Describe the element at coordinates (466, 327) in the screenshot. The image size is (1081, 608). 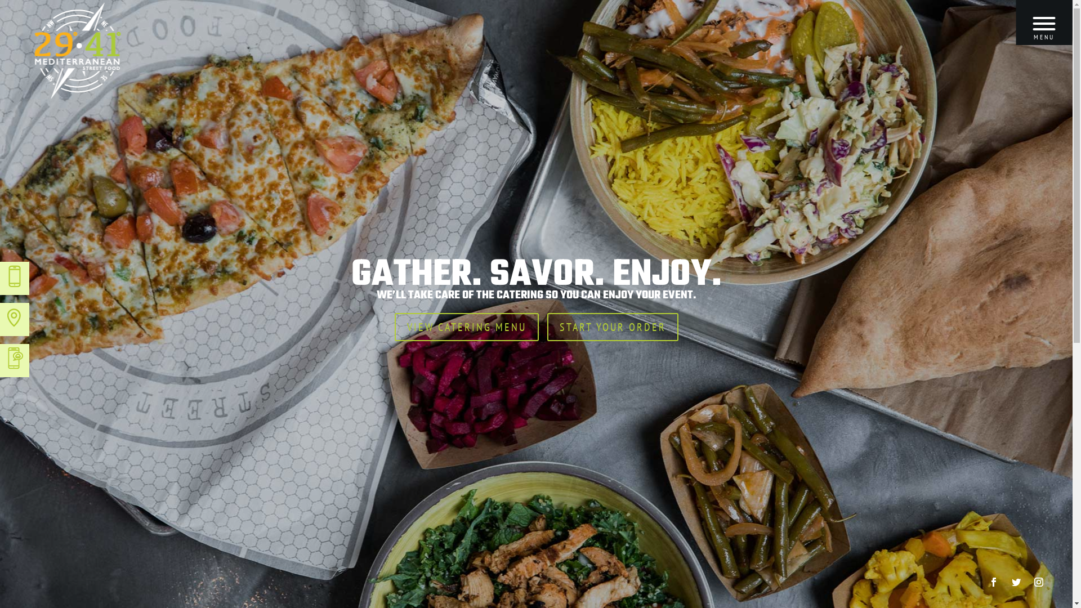
I see `VIEW CATERING MENU` at that location.